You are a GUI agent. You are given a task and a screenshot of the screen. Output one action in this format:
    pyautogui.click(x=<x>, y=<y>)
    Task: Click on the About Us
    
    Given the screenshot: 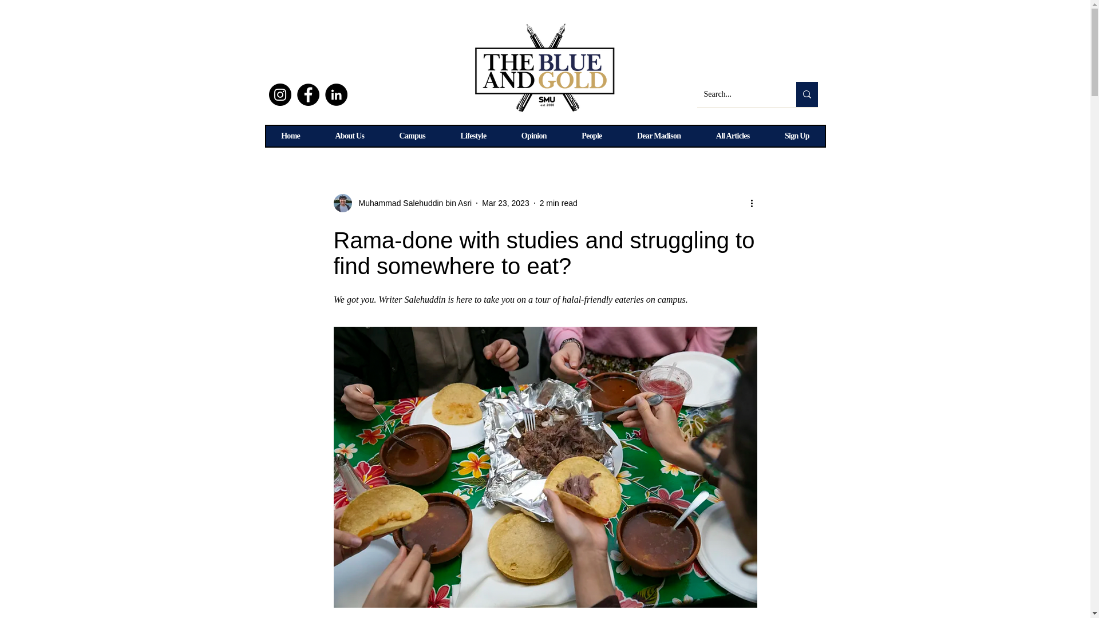 What is the action you would take?
    pyautogui.click(x=349, y=136)
    